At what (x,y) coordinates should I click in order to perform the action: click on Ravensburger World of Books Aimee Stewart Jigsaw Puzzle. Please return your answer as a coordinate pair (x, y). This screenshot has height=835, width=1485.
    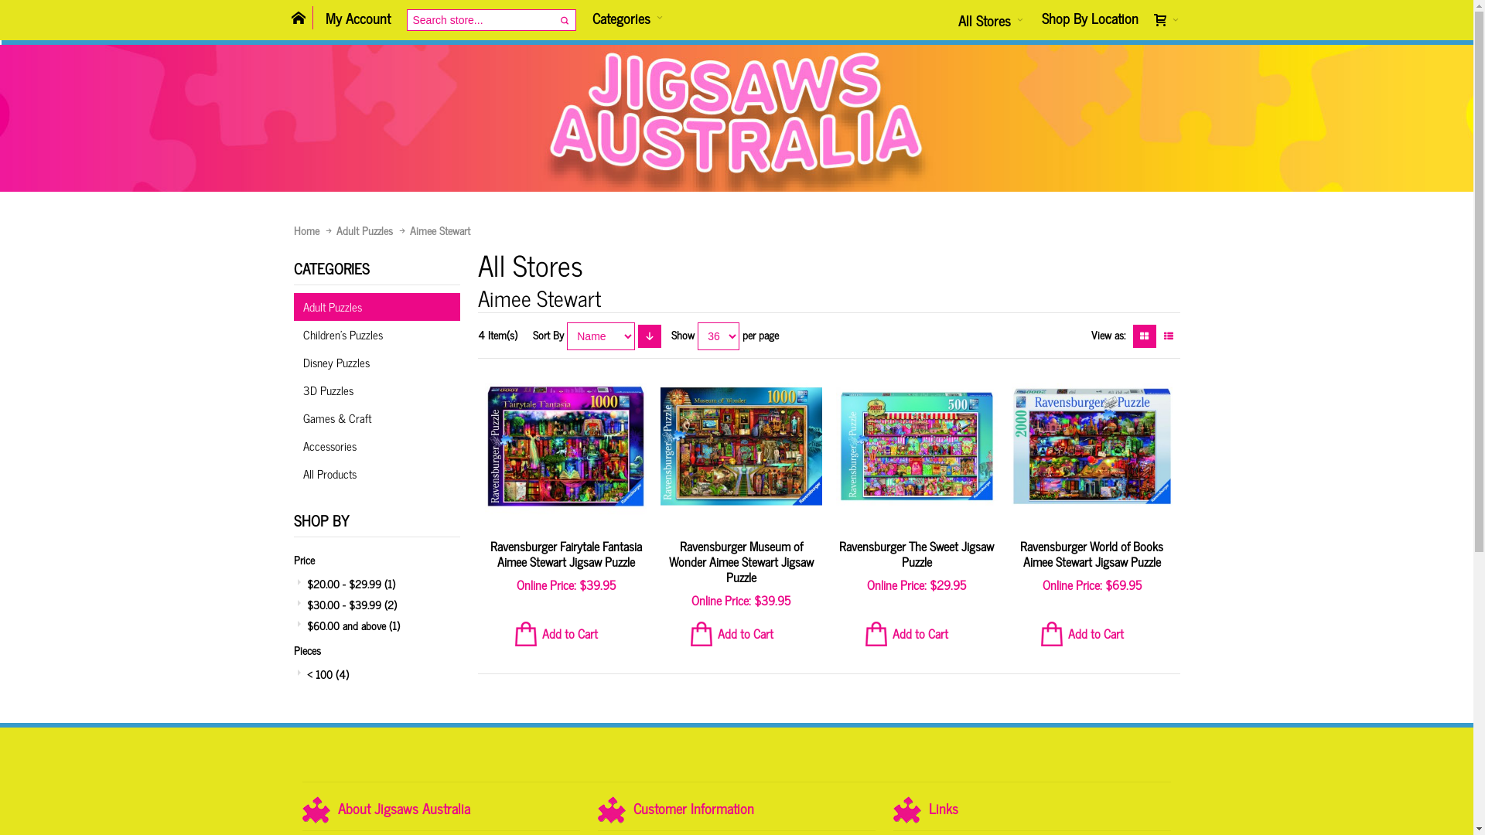
    Looking at the image, I should click on (1092, 554).